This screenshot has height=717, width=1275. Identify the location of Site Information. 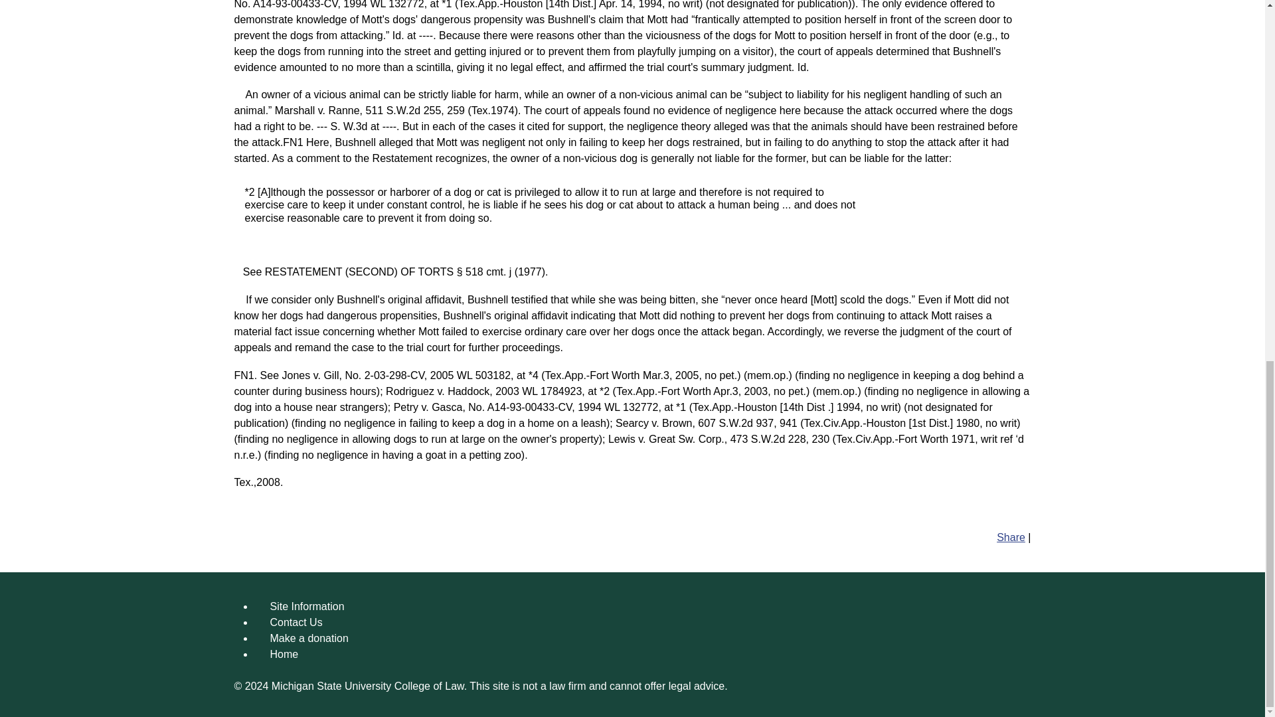
(307, 607).